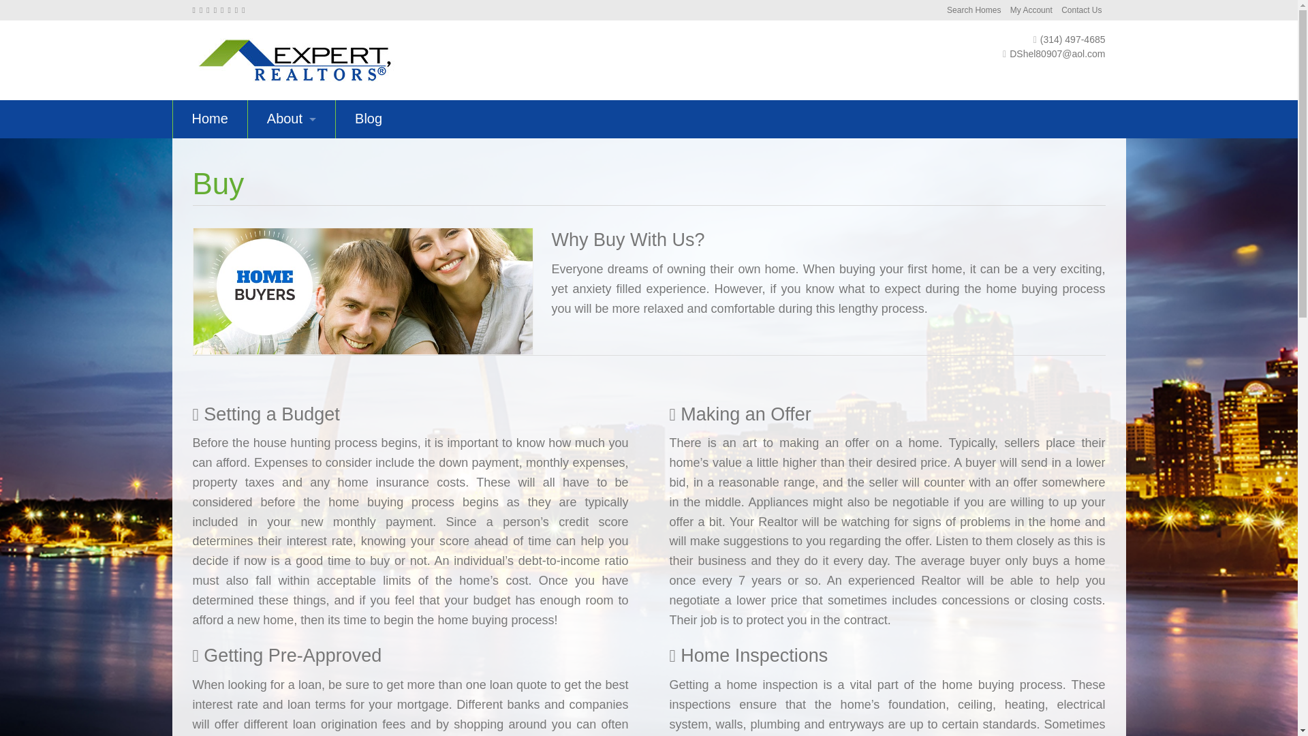 The width and height of the screenshot is (1308, 736). What do you see at coordinates (1031, 10) in the screenshot?
I see `My Account` at bounding box center [1031, 10].